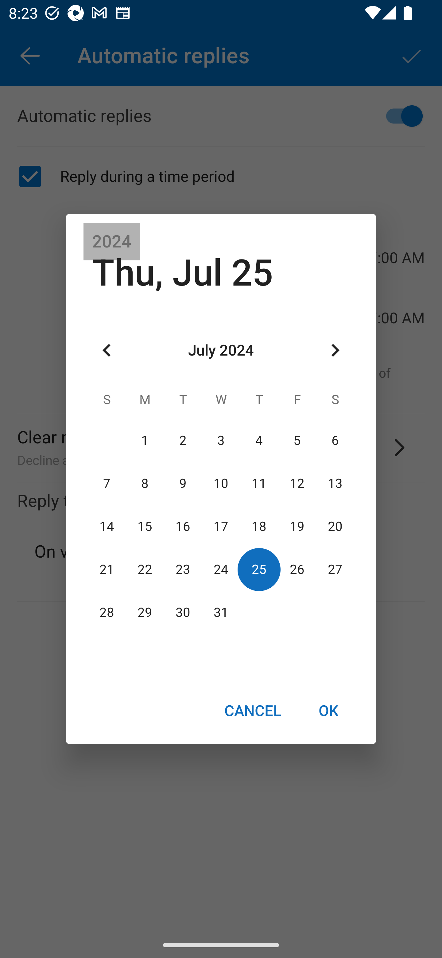  What do you see at coordinates (259, 526) in the screenshot?
I see `18 18 July 2024` at bounding box center [259, 526].